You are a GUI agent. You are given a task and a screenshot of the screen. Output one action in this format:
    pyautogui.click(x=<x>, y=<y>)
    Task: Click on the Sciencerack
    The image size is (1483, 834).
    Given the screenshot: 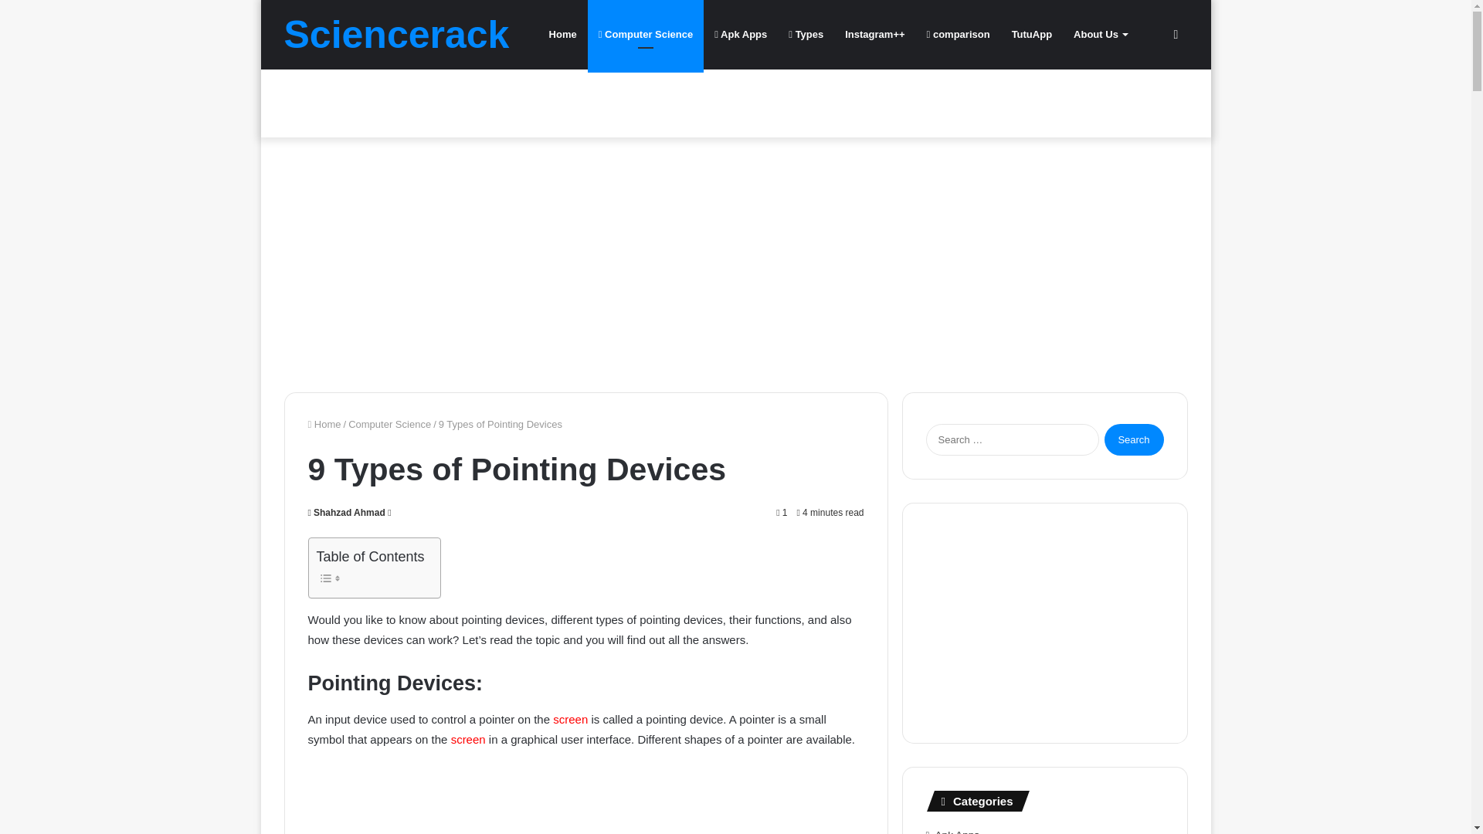 What is the action you would take?
    pyautogui.click(x=397, y=35)
    